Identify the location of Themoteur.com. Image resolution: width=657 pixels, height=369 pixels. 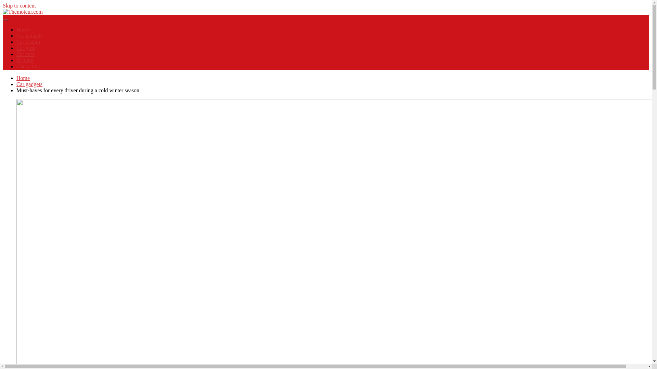
(30, 26).